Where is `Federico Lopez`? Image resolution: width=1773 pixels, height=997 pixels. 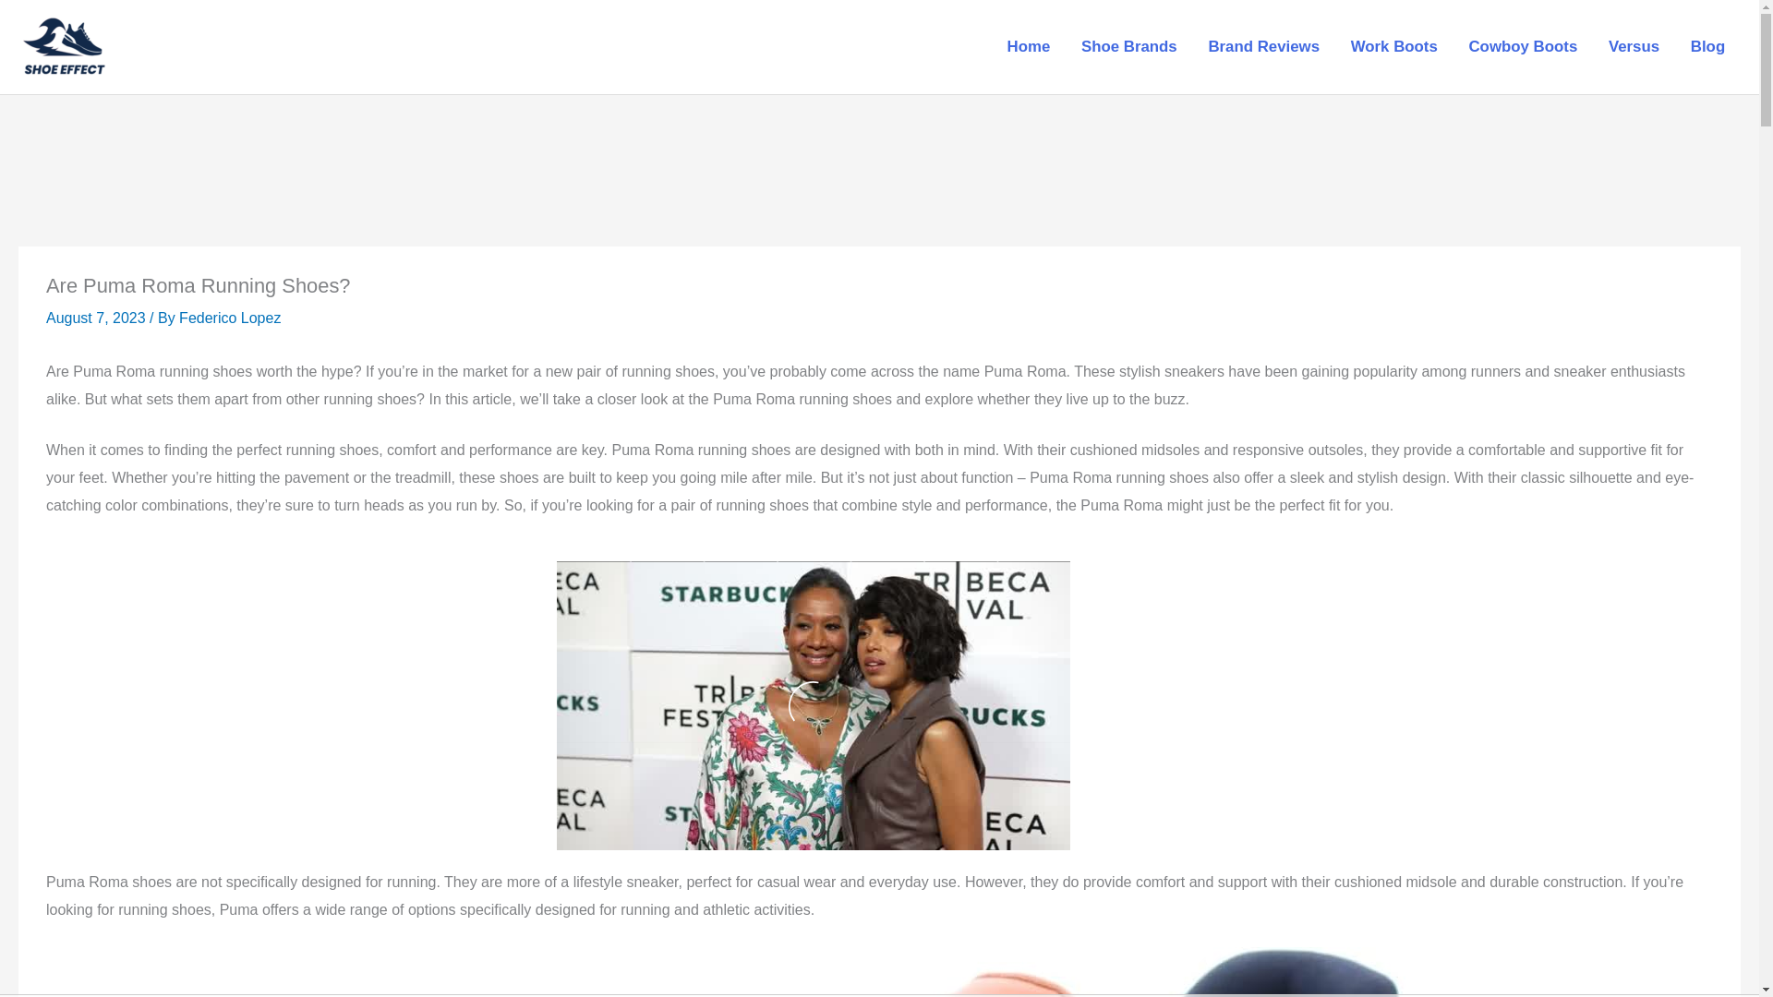
Federico Lopez is located at coordinates (229, 318).